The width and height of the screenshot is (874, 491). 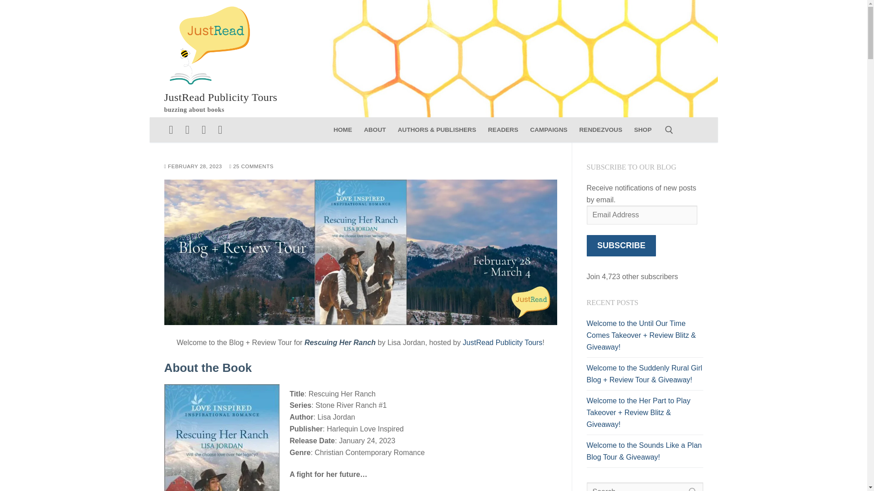 I want to click on Pinterest, so click(x=219, y=130).